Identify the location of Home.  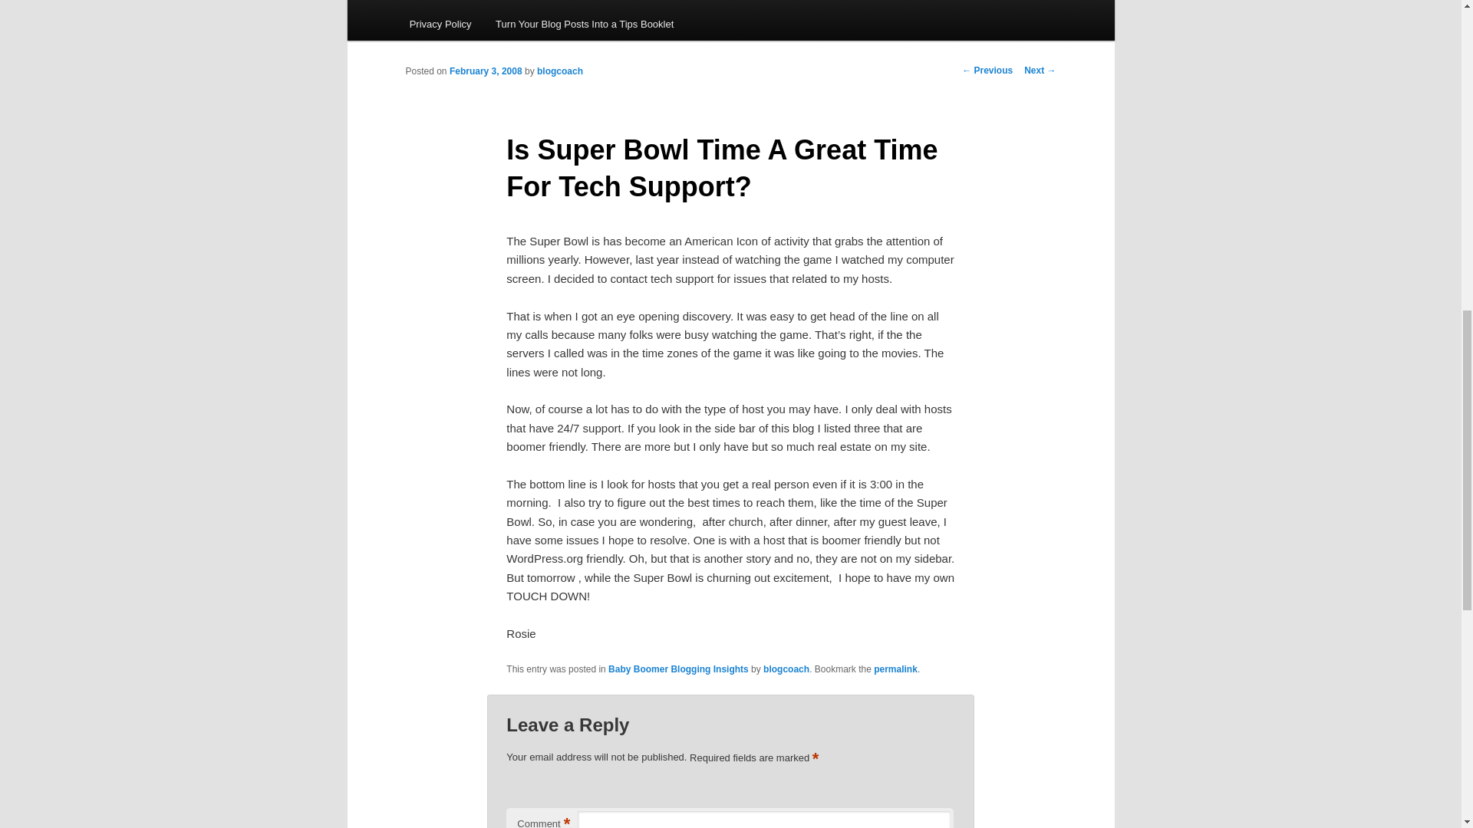
(422, 3).